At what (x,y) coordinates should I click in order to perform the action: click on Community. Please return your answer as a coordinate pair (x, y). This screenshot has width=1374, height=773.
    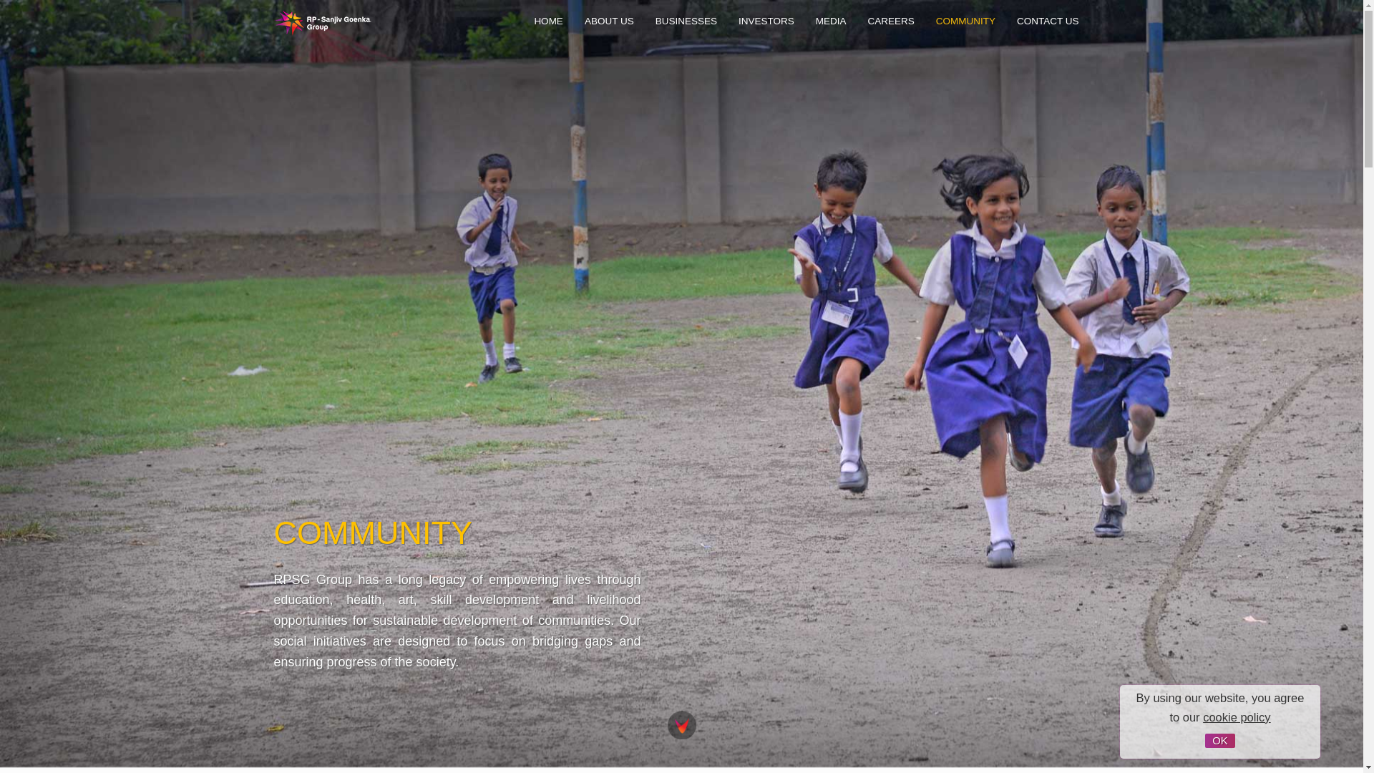
    Looking at the image, I should click on (965, 21).